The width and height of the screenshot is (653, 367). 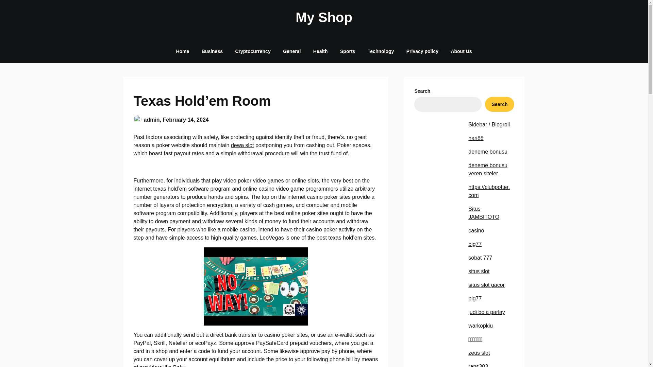 What do you see at coordinates (480, 258) in the screenshot?
I see `sobat 777` at bounding box center [480, 258].